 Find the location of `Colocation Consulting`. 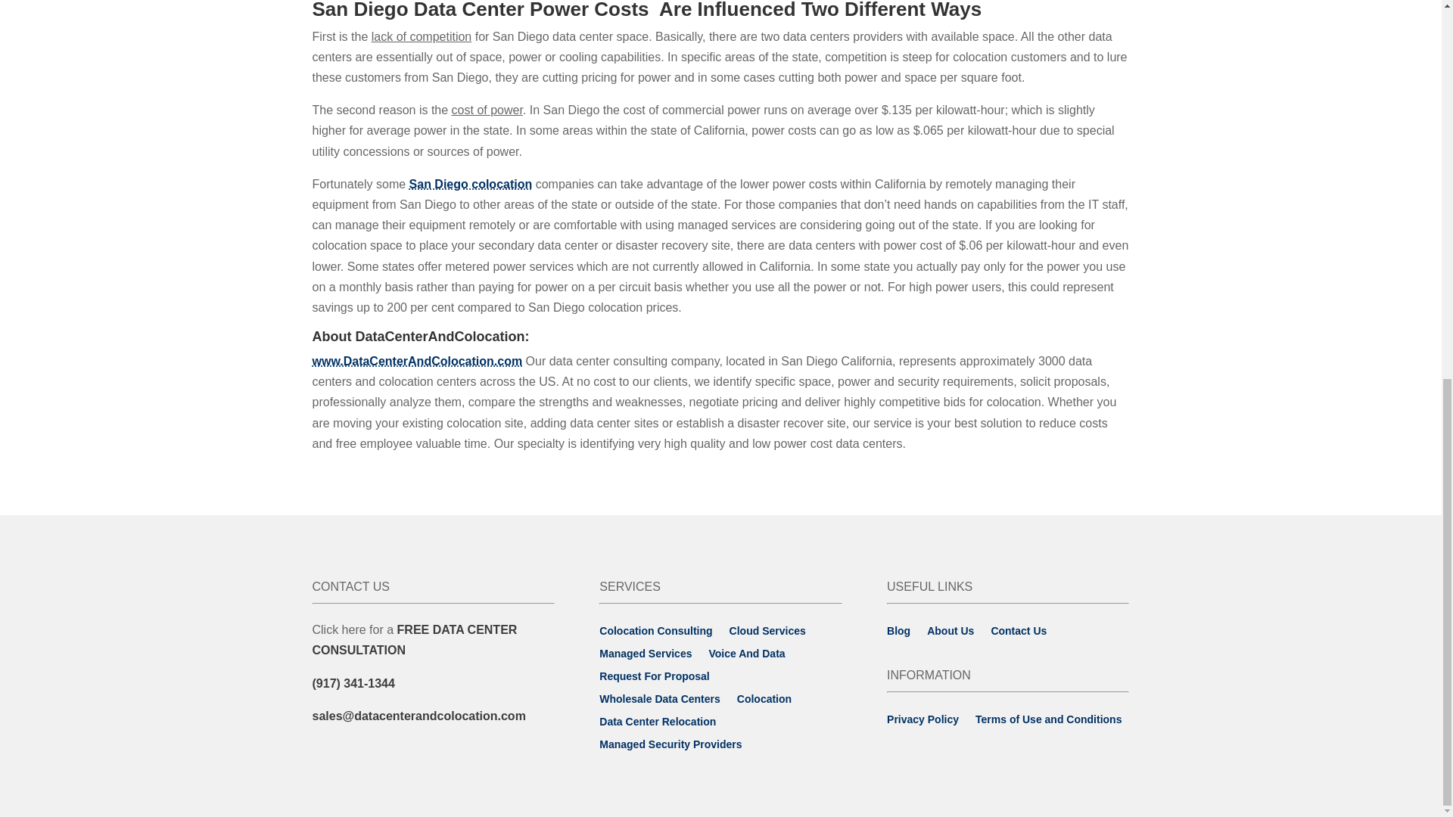

Colocation Consulting is located at coordinates (415, 640).